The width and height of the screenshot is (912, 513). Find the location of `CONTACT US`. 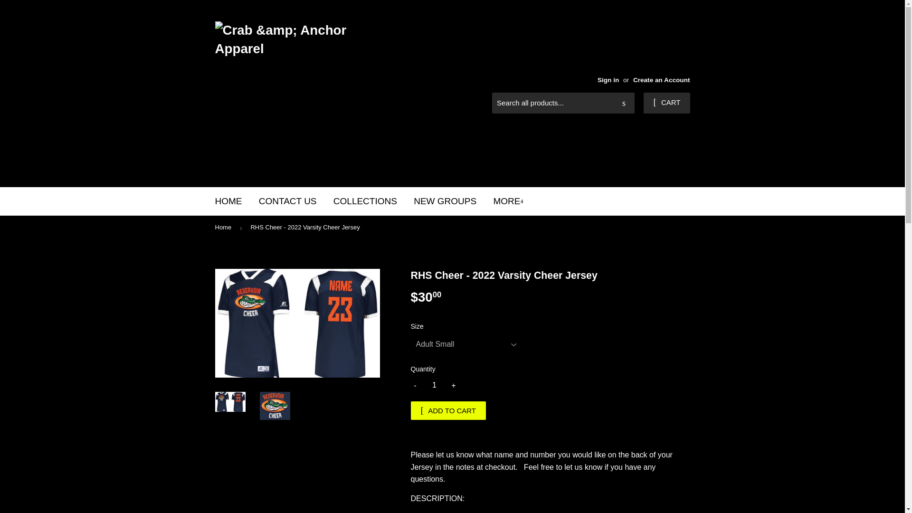

CONTACT US is located at coordinates (287, 201).